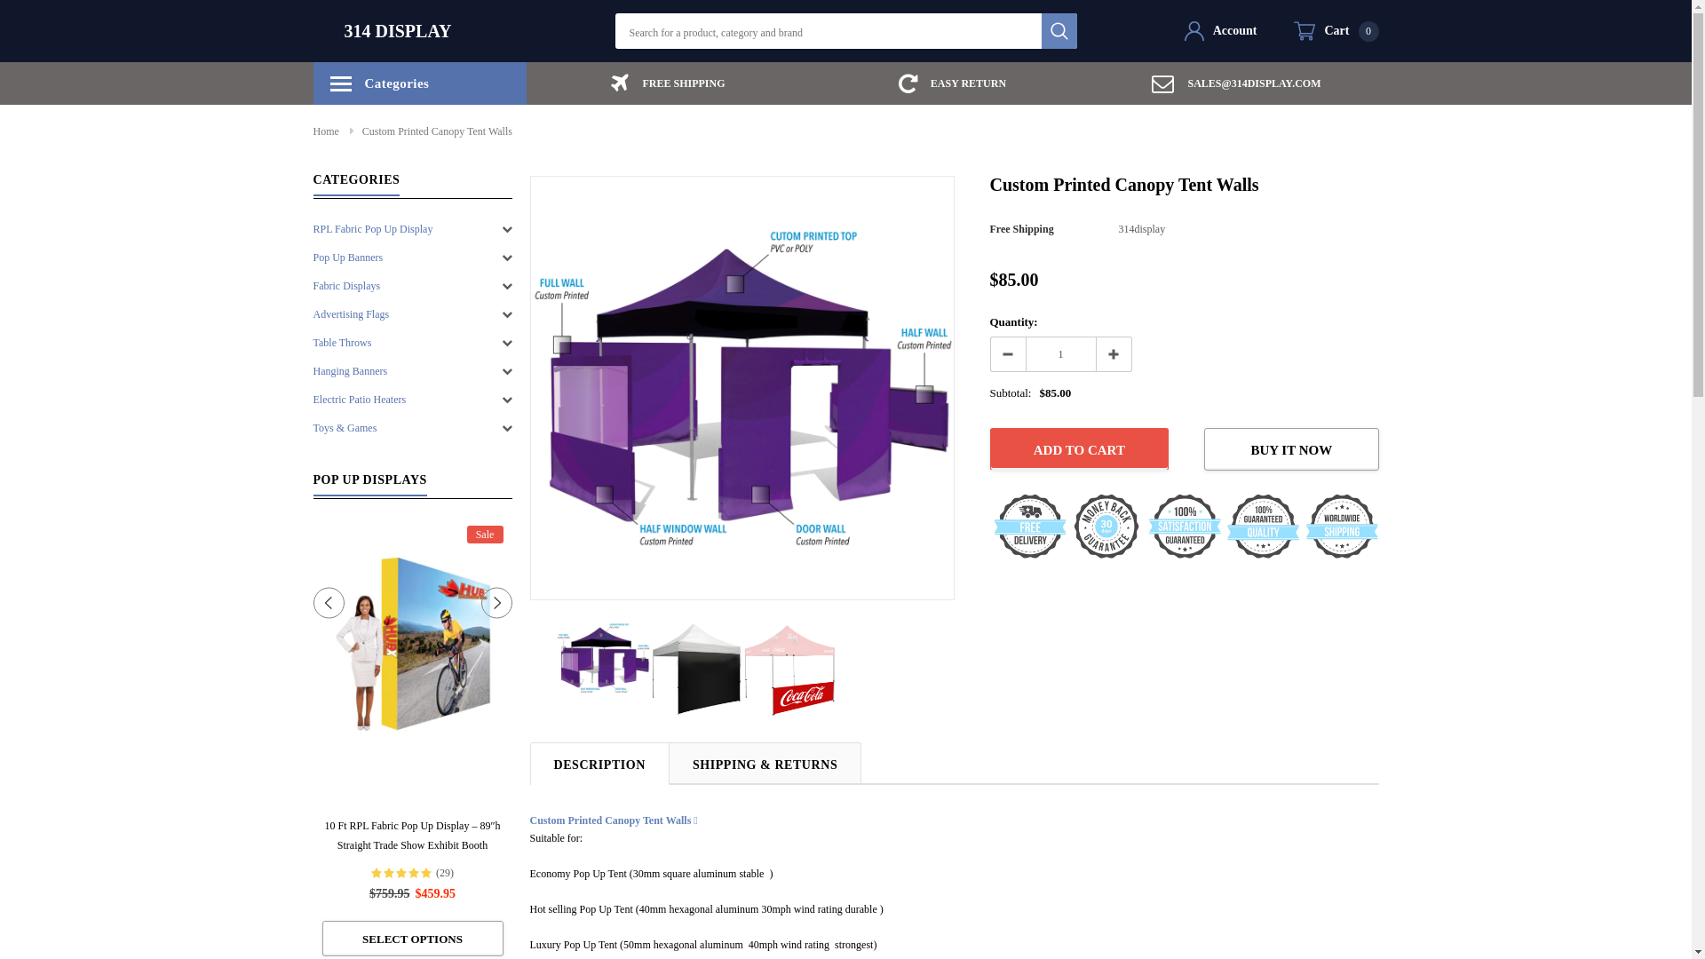 This screenshot has width=1705, height=959. What do you see at coordinates (1291, 449) in the screenshot?
I see `BUY IT NOW` at bounding box center [1291, 449].